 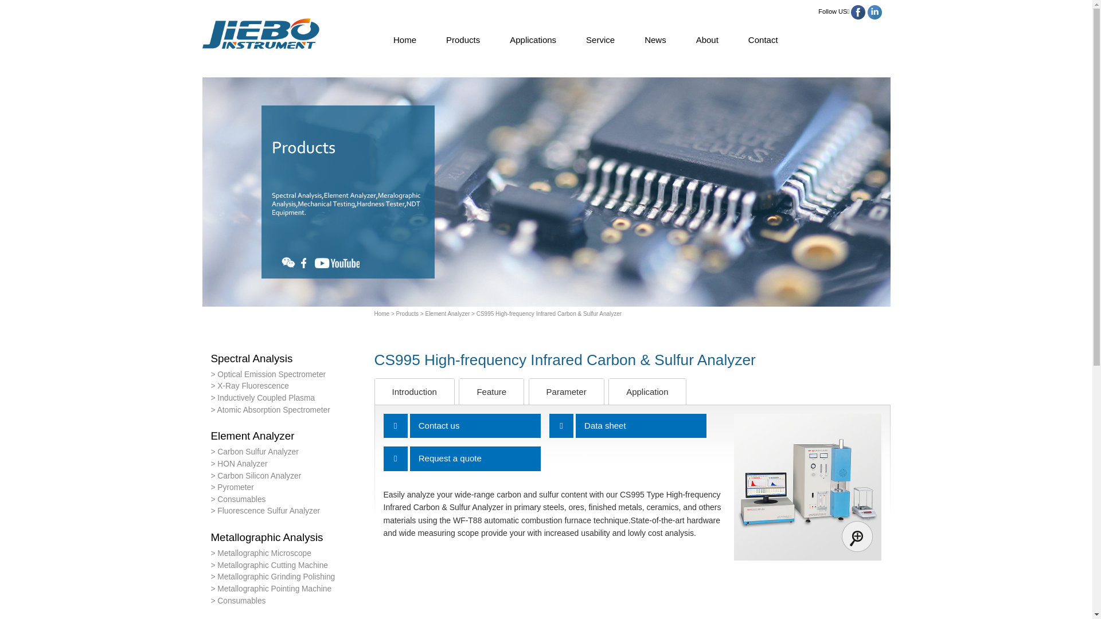 What do you see at coordinates (288, 500) in the screenshot?
I see `Consumables` at bounding box center [288, 500].